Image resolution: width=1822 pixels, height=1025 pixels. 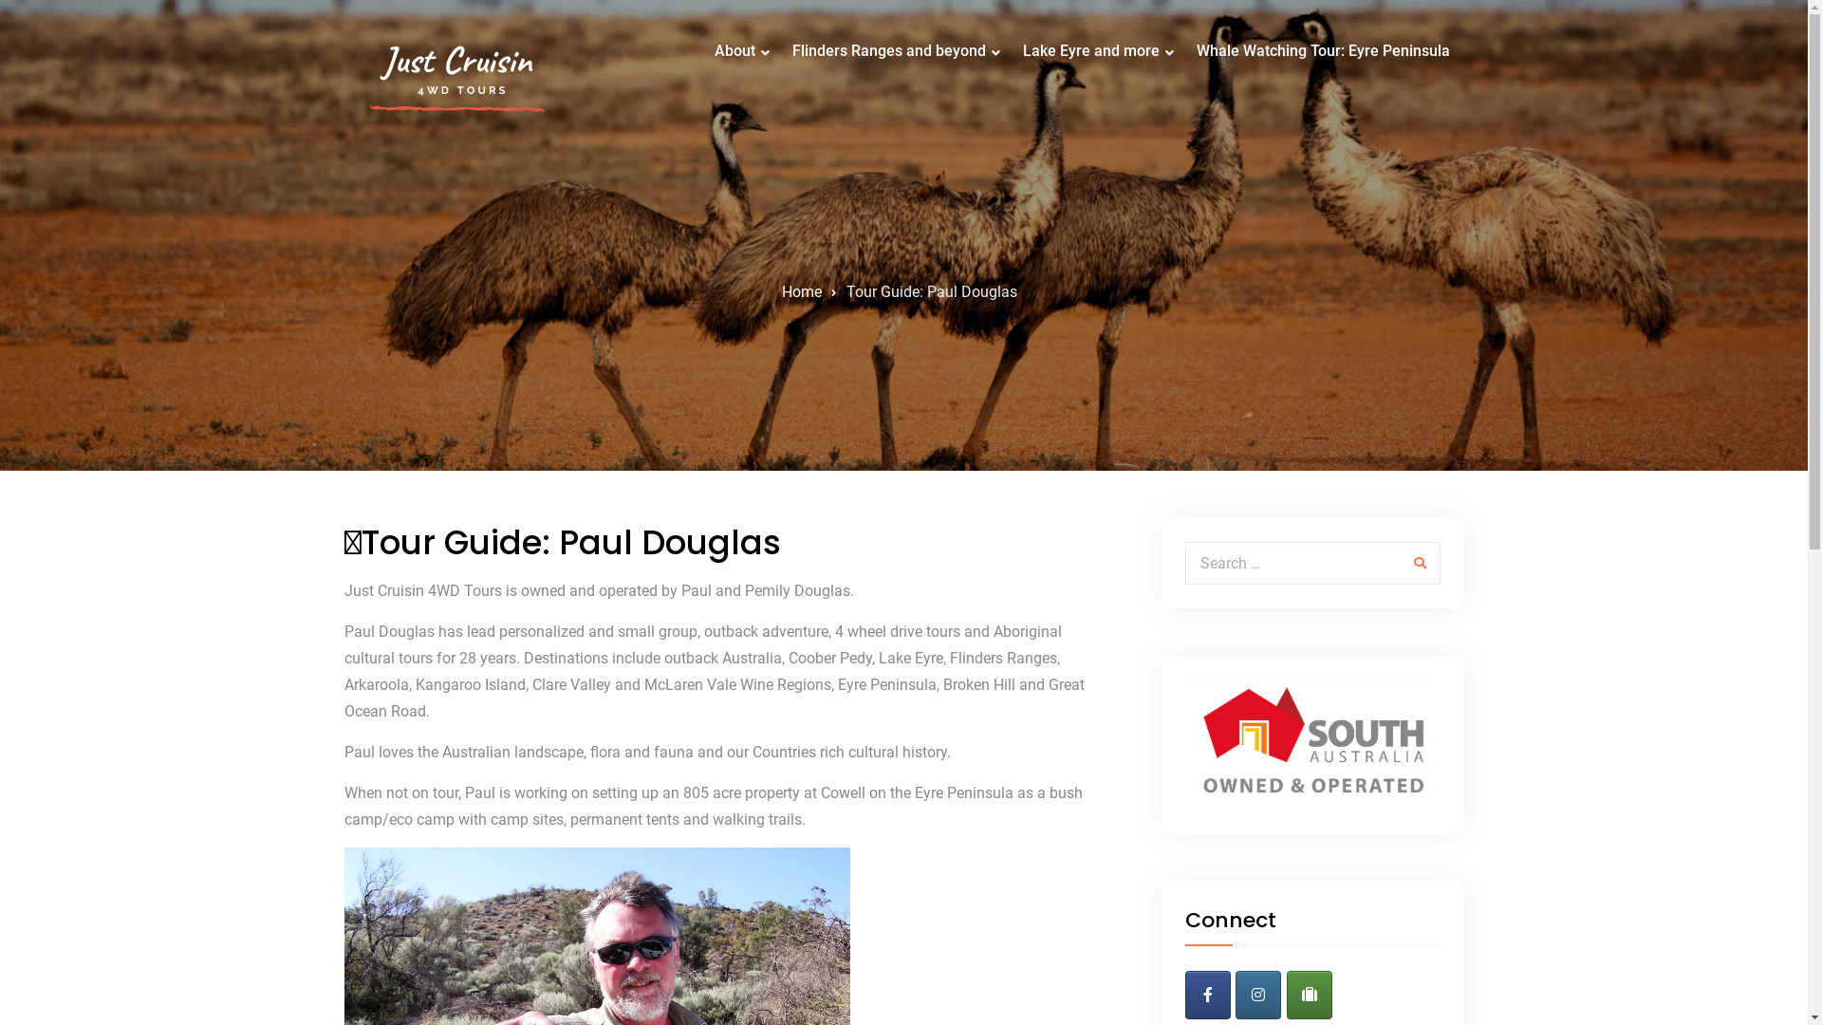 What do you see at coordinates (1258, 995) in the screenshot?
I see `Just Cruisin 4WD tours on Instagram` at bounding box center [1258, 995].